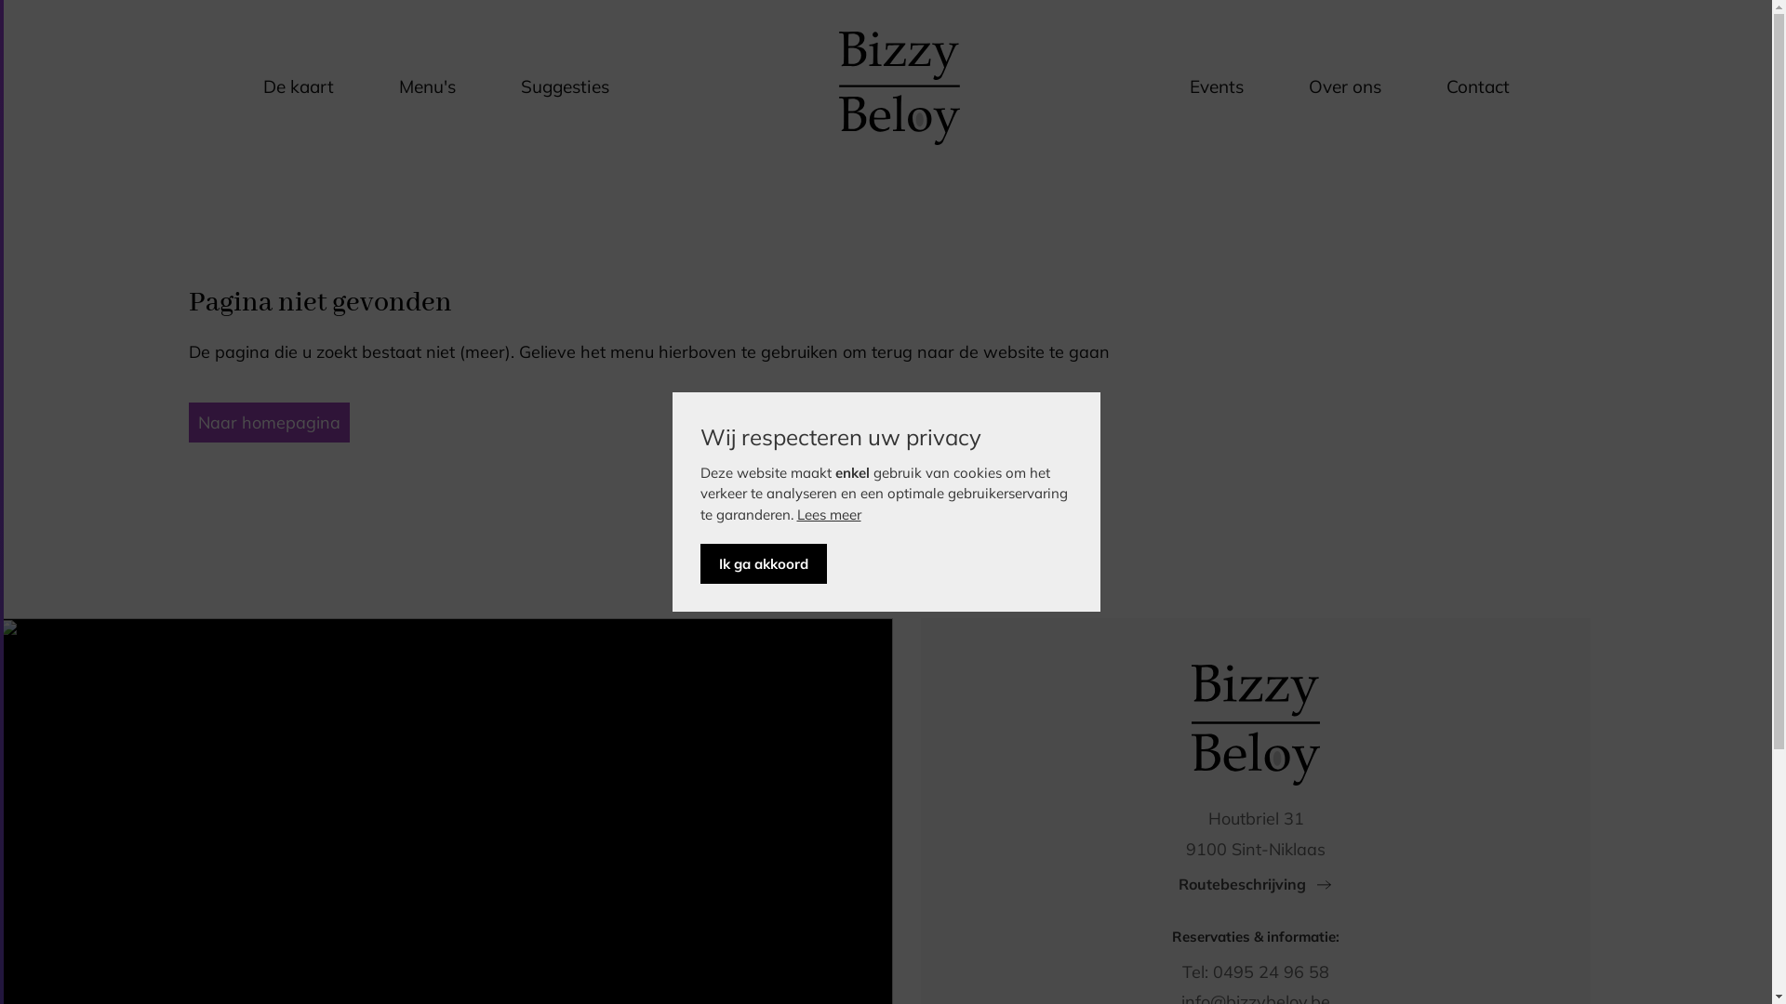  Describe the element at coordinates (1256, 884) in the screenshot. I see `Routebeschrijving` at that location.